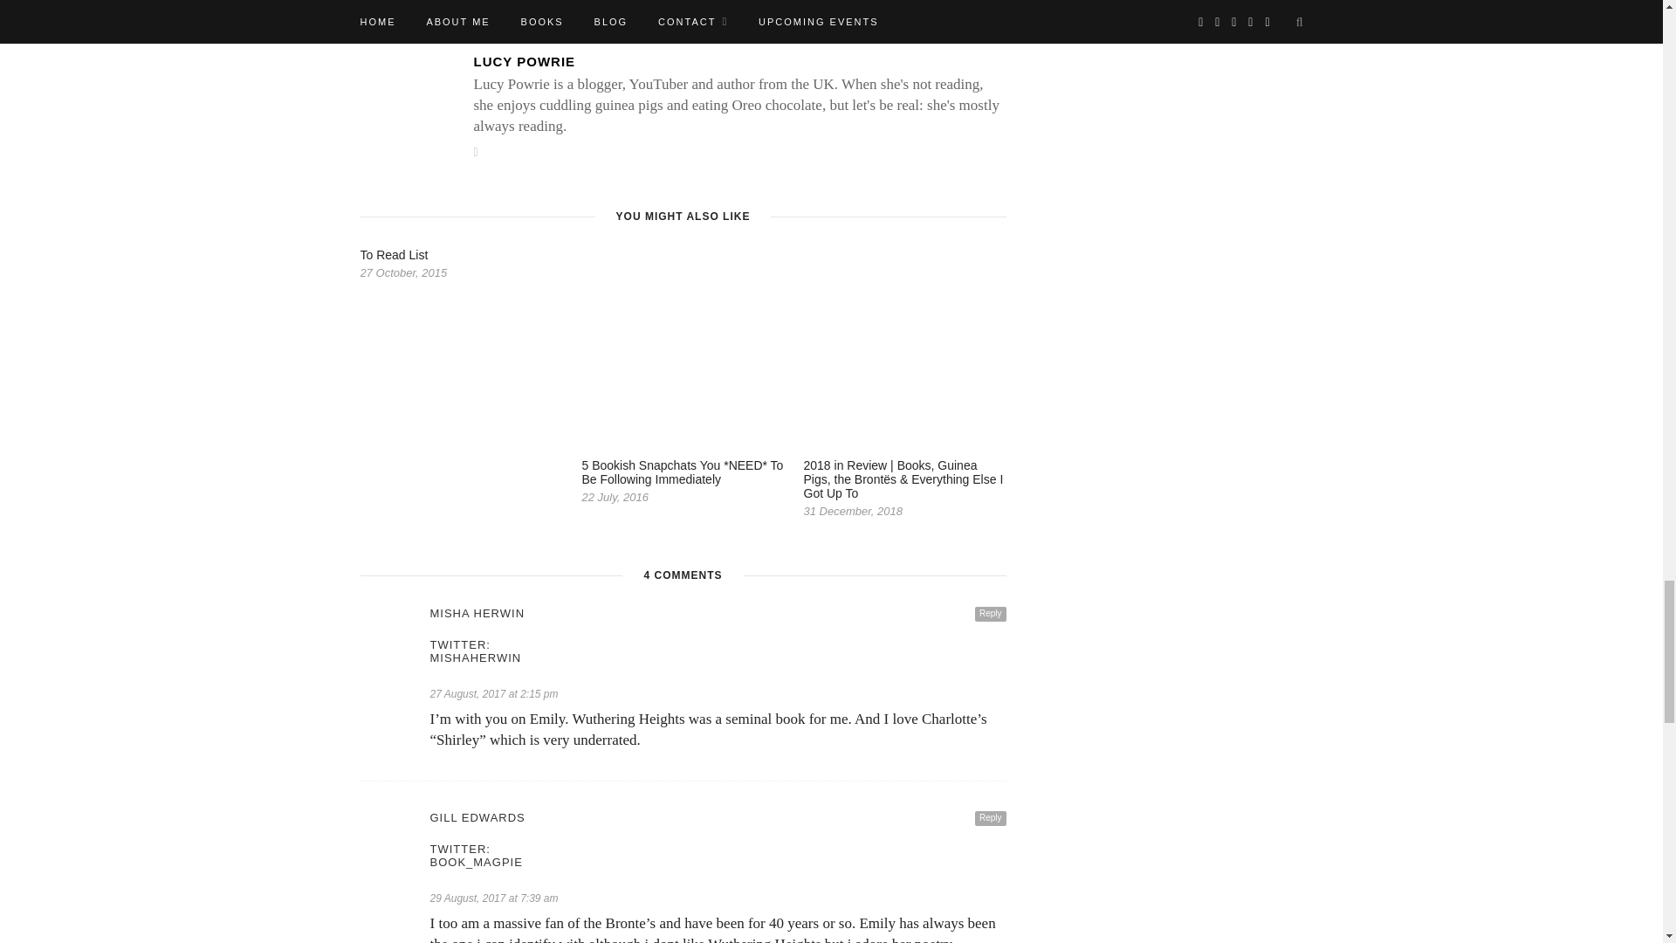 Image resolution: width=1676 pixels, height=943 pixels. Describe the element at coordinates (718, 658) in the screenshot. I see `MISHAHERWIN` at that location.